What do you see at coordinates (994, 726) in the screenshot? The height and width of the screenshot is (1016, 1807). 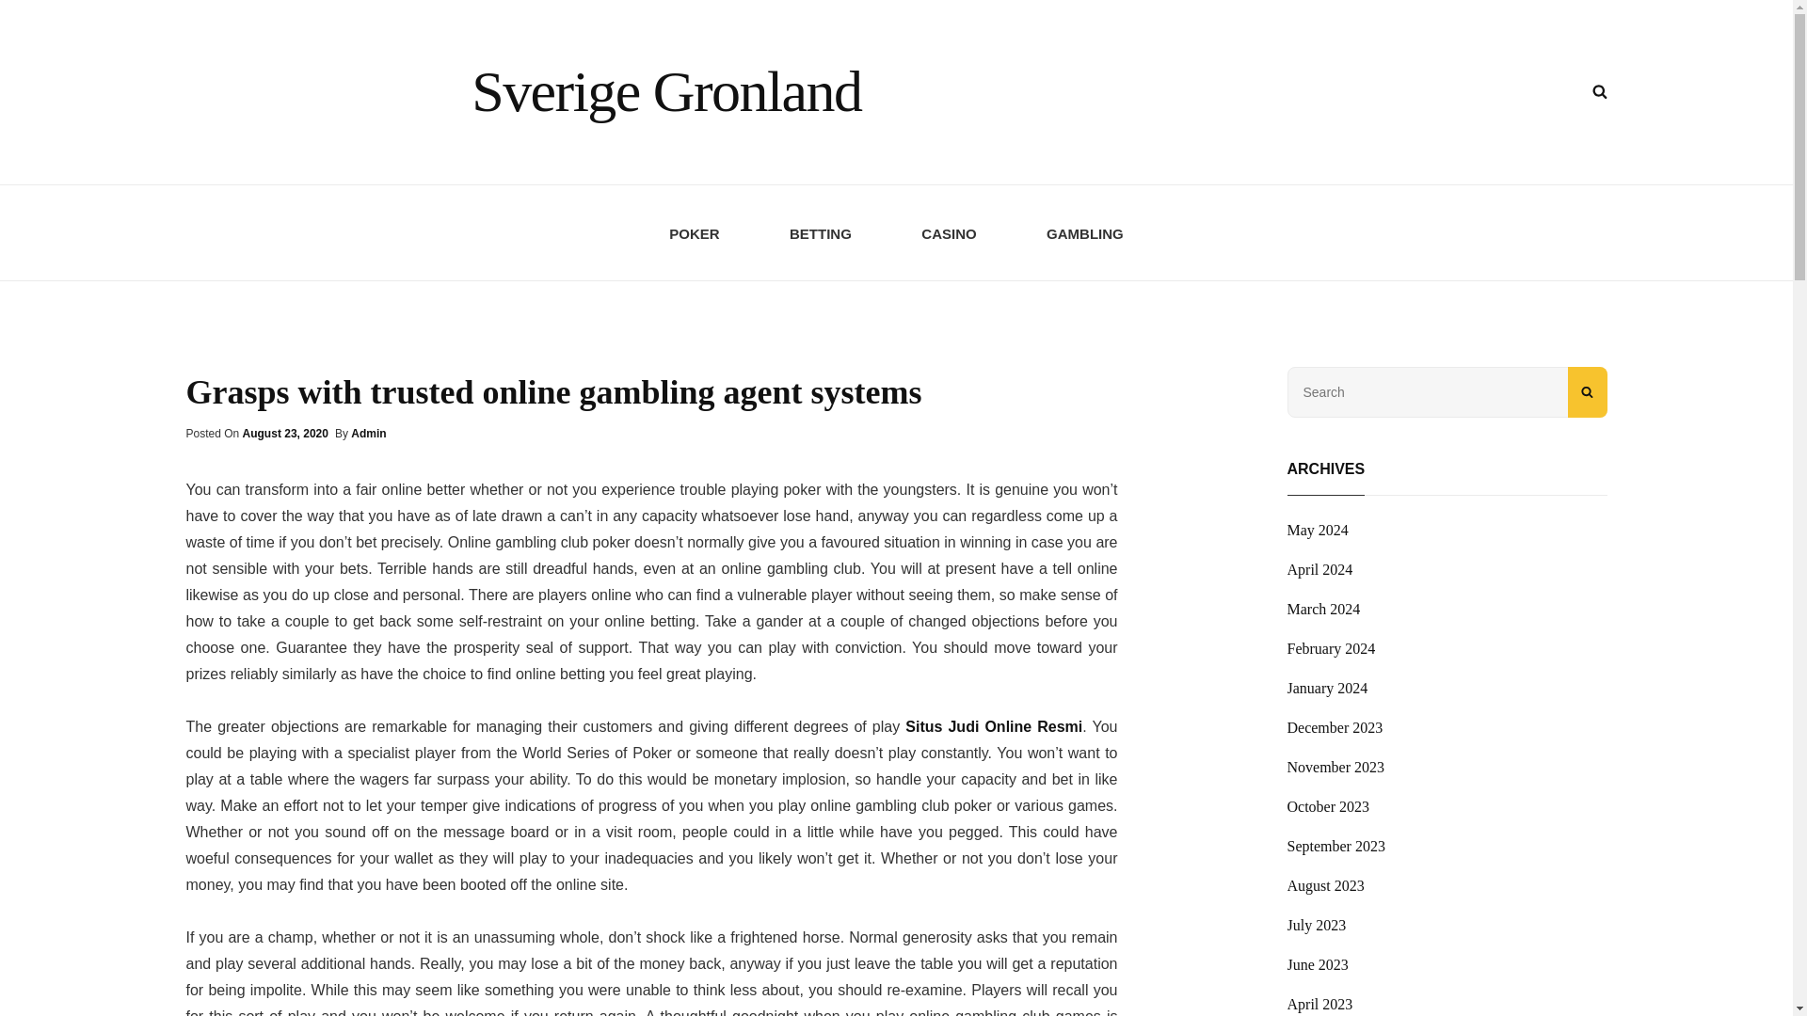 I see `Situs Judi Online Resmi` at bounding box center [994, 726].